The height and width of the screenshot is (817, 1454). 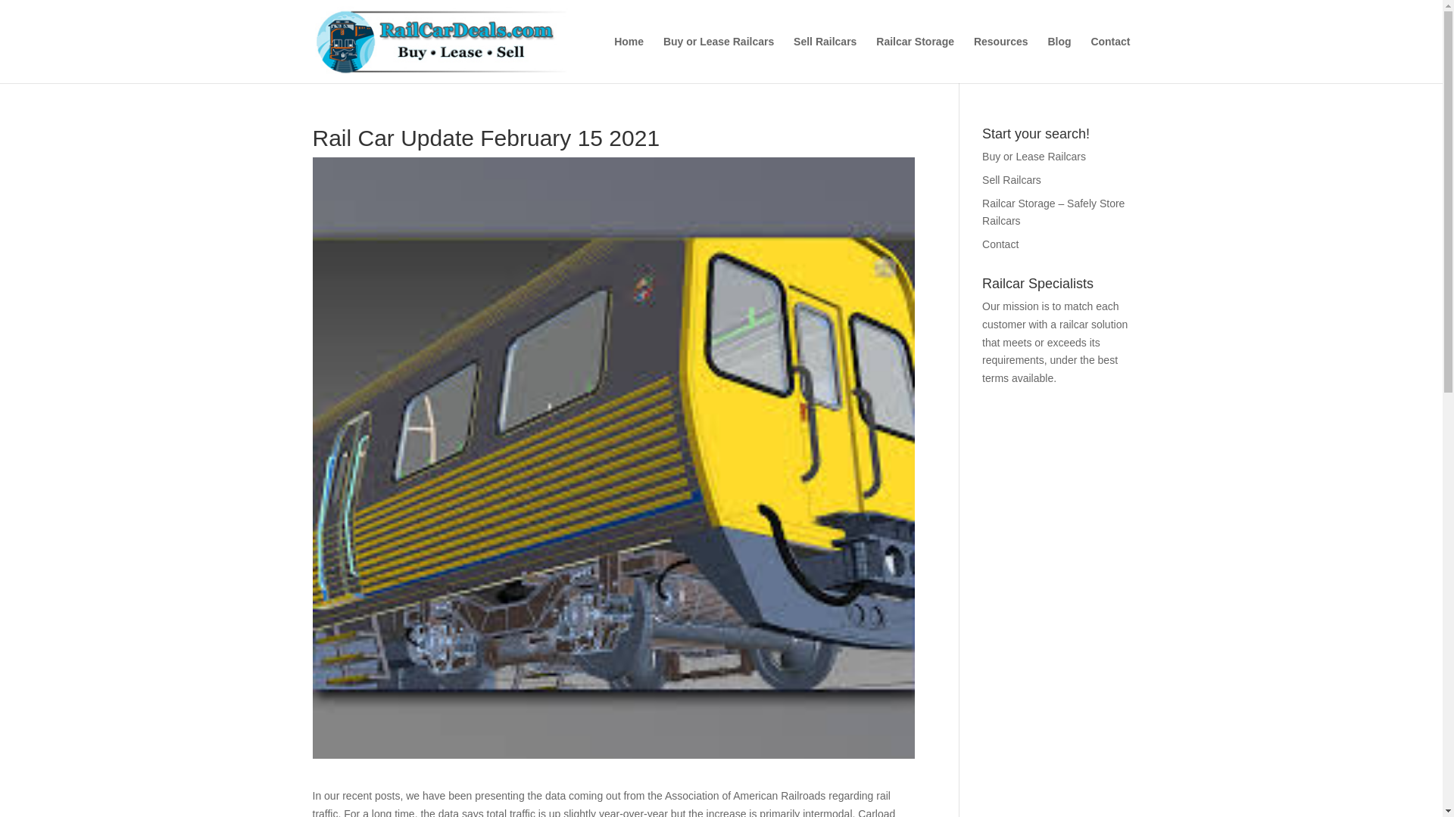 I want to click on Buy or Lease Railcars, so click(x=1034, y=156).